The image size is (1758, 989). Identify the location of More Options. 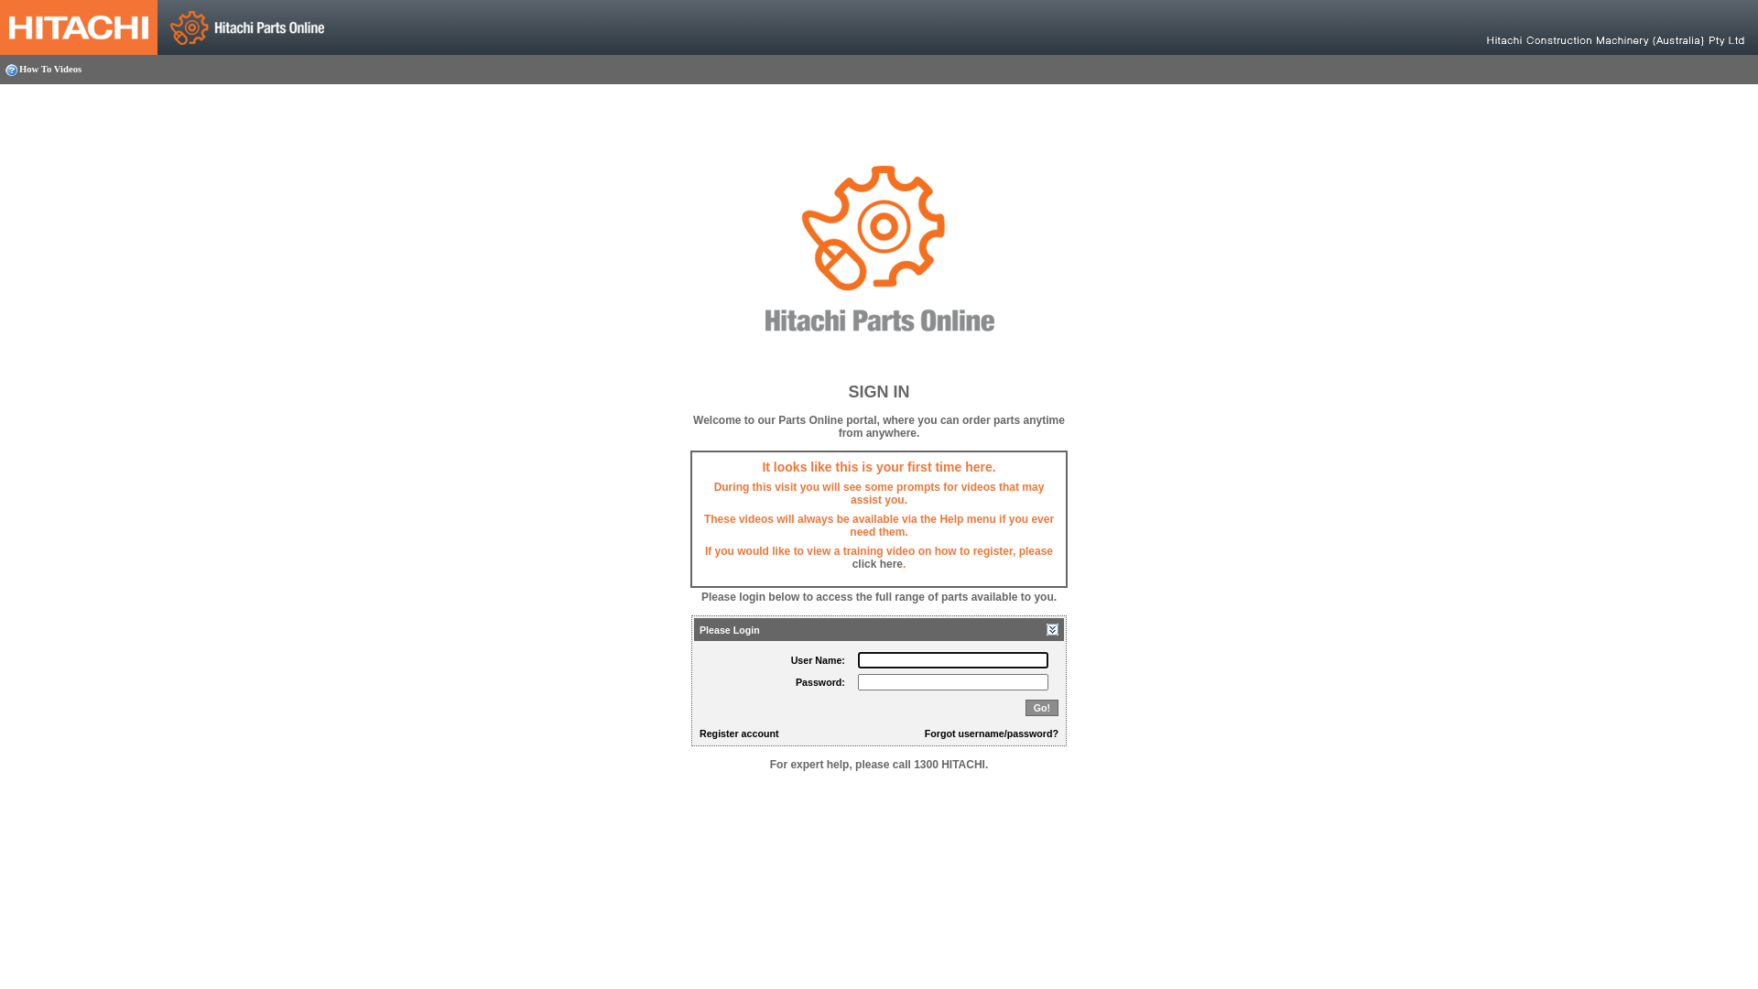
(1053, 630).